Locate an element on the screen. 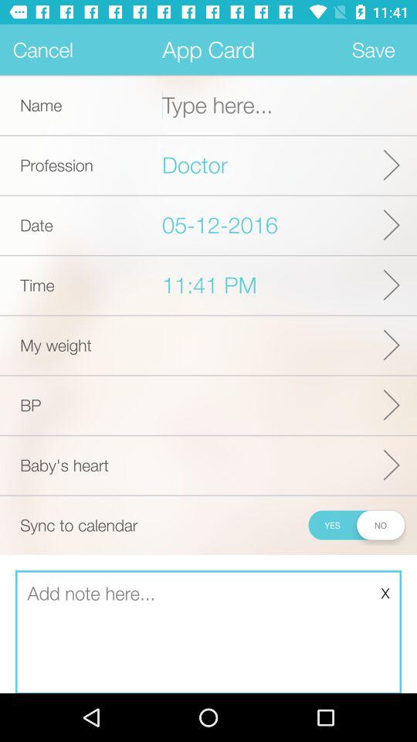 Image resolution: width=417 pixels, height=742 pixels. select to sync to calendar is located at coordinates (355, 525).